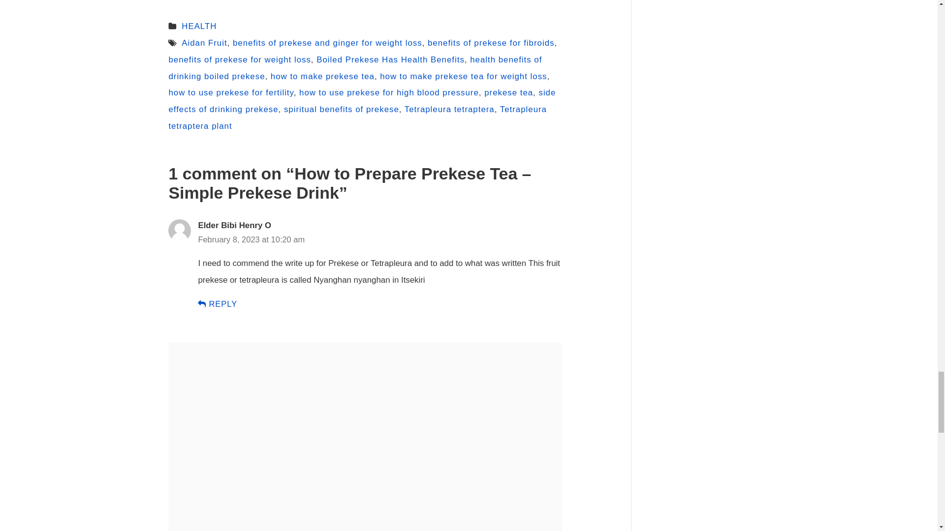  Describe the element at coordinates (322, 76) in the screenshot. I see `how to make prekese tea` at that location.